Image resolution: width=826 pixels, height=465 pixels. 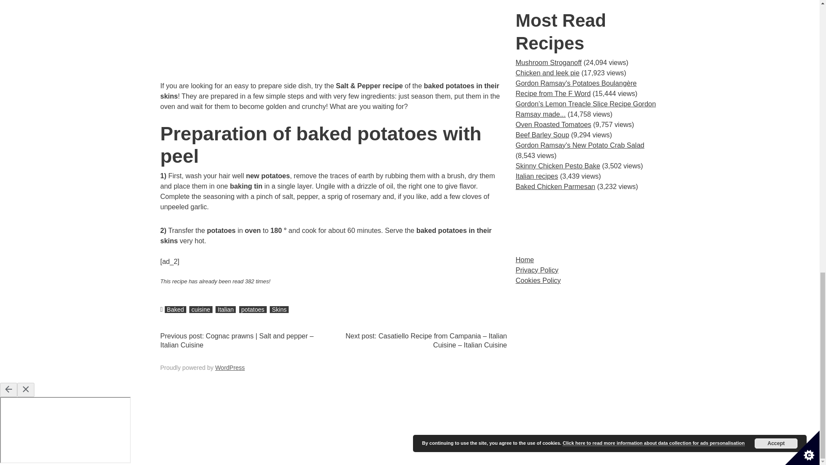 What do you see at coordinates (548, 63) in the screenshot?
I see `Mushroom Stroganoff` at bounding box center [548, 63].